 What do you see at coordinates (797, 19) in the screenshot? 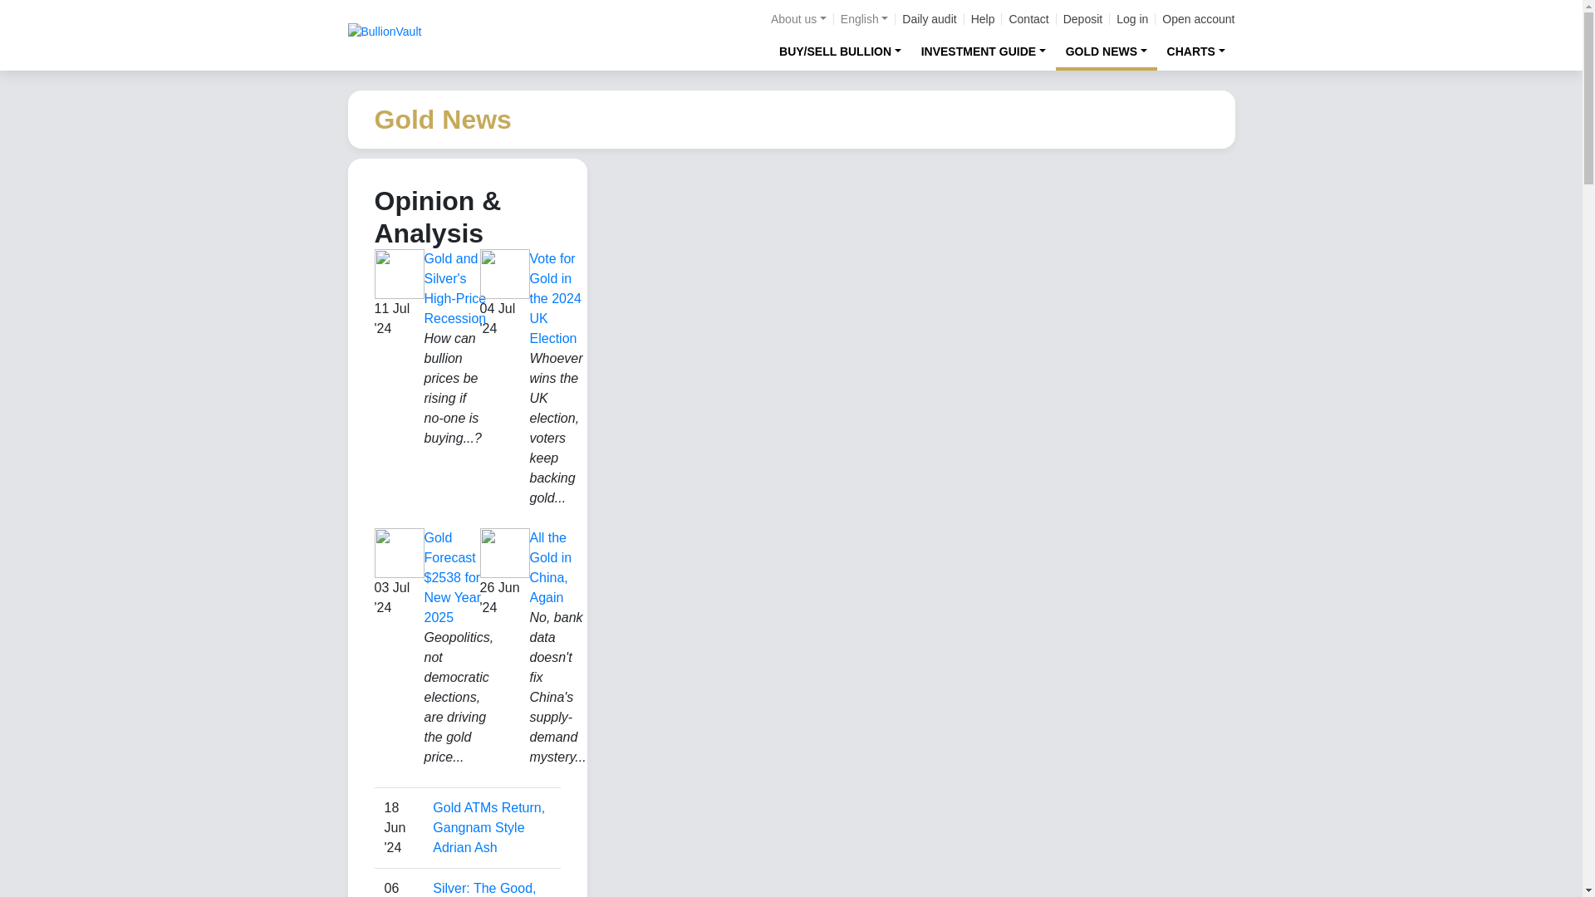
I see `About us` at bounding box center [797, 19].